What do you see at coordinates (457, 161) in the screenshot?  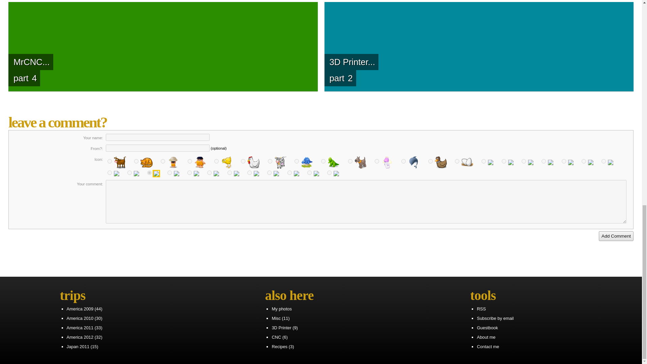 I see `Eggs.png` at bounding box center [457, 161].